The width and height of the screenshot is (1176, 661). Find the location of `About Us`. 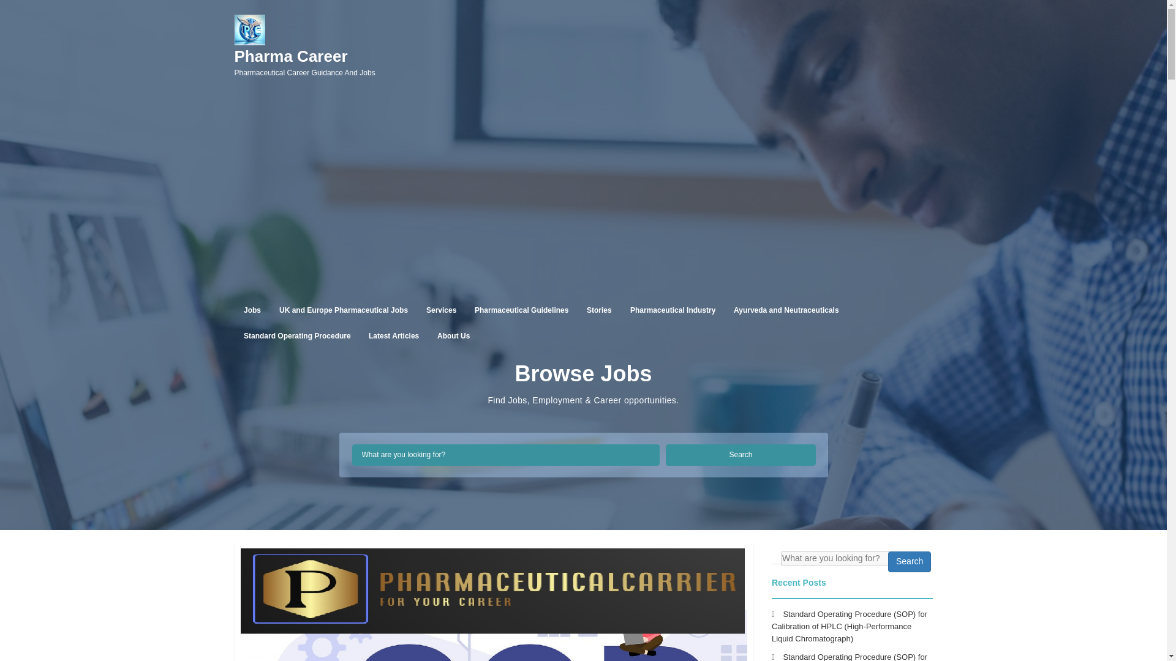

About Us is located at coordinates (453, 336).